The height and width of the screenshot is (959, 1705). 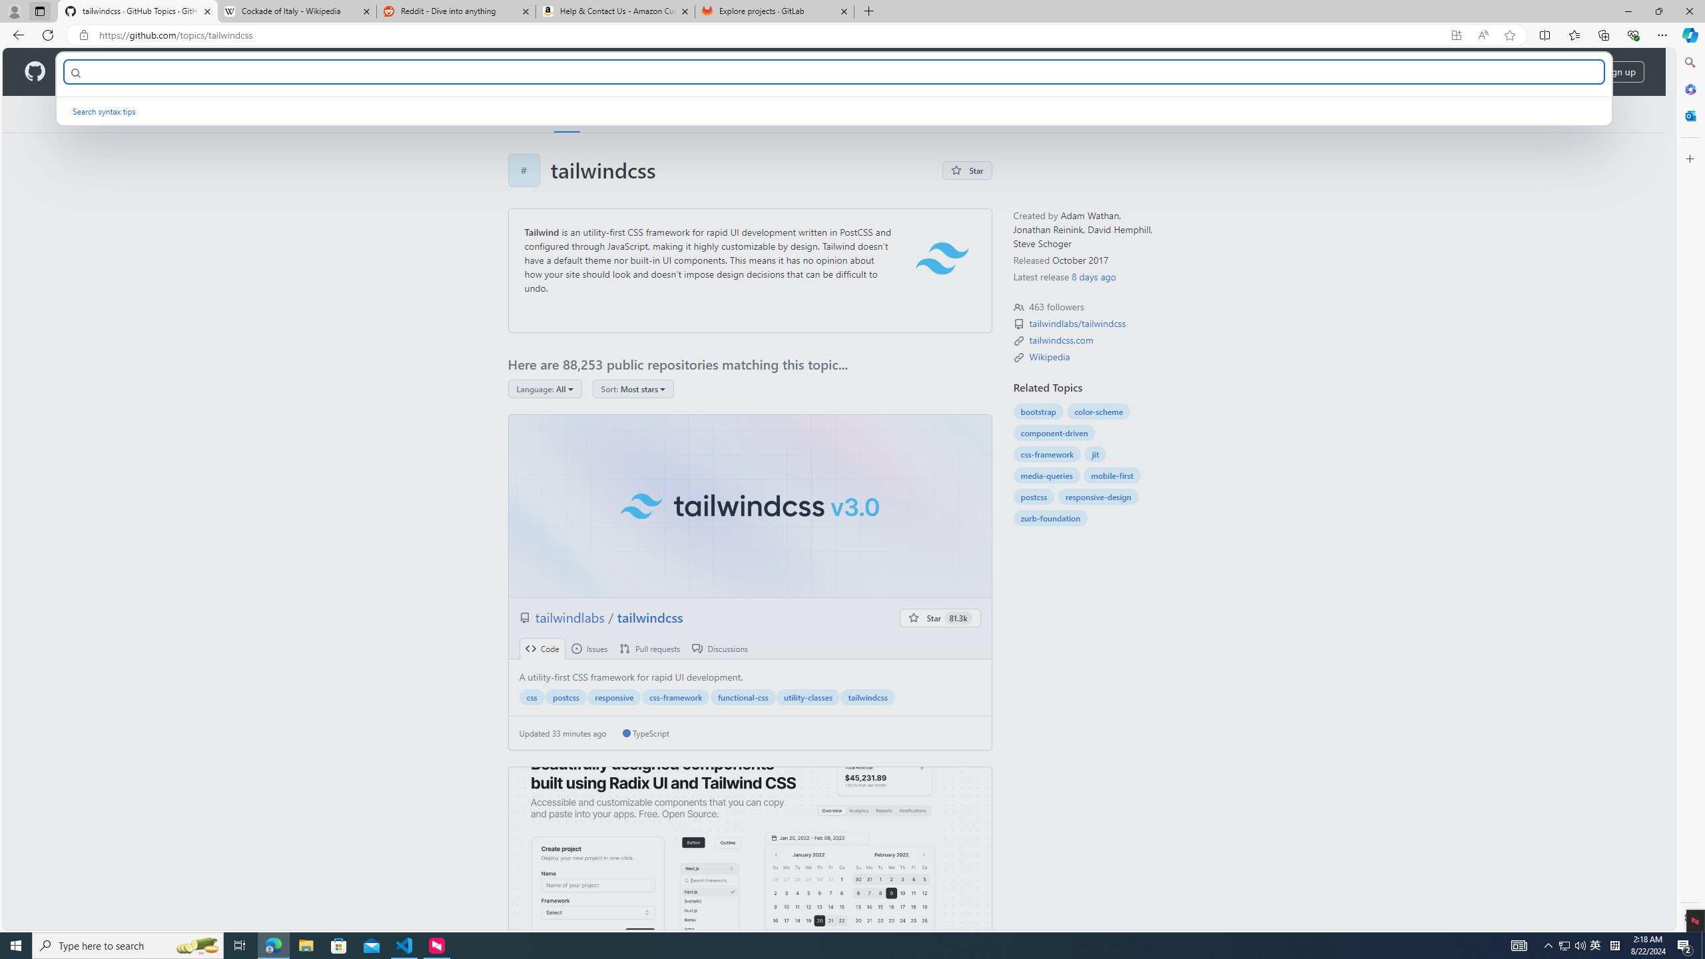 What do you see at coordinates (220, 72) in the screenshot?
I see `Resources` at bounding box center [220, 72].